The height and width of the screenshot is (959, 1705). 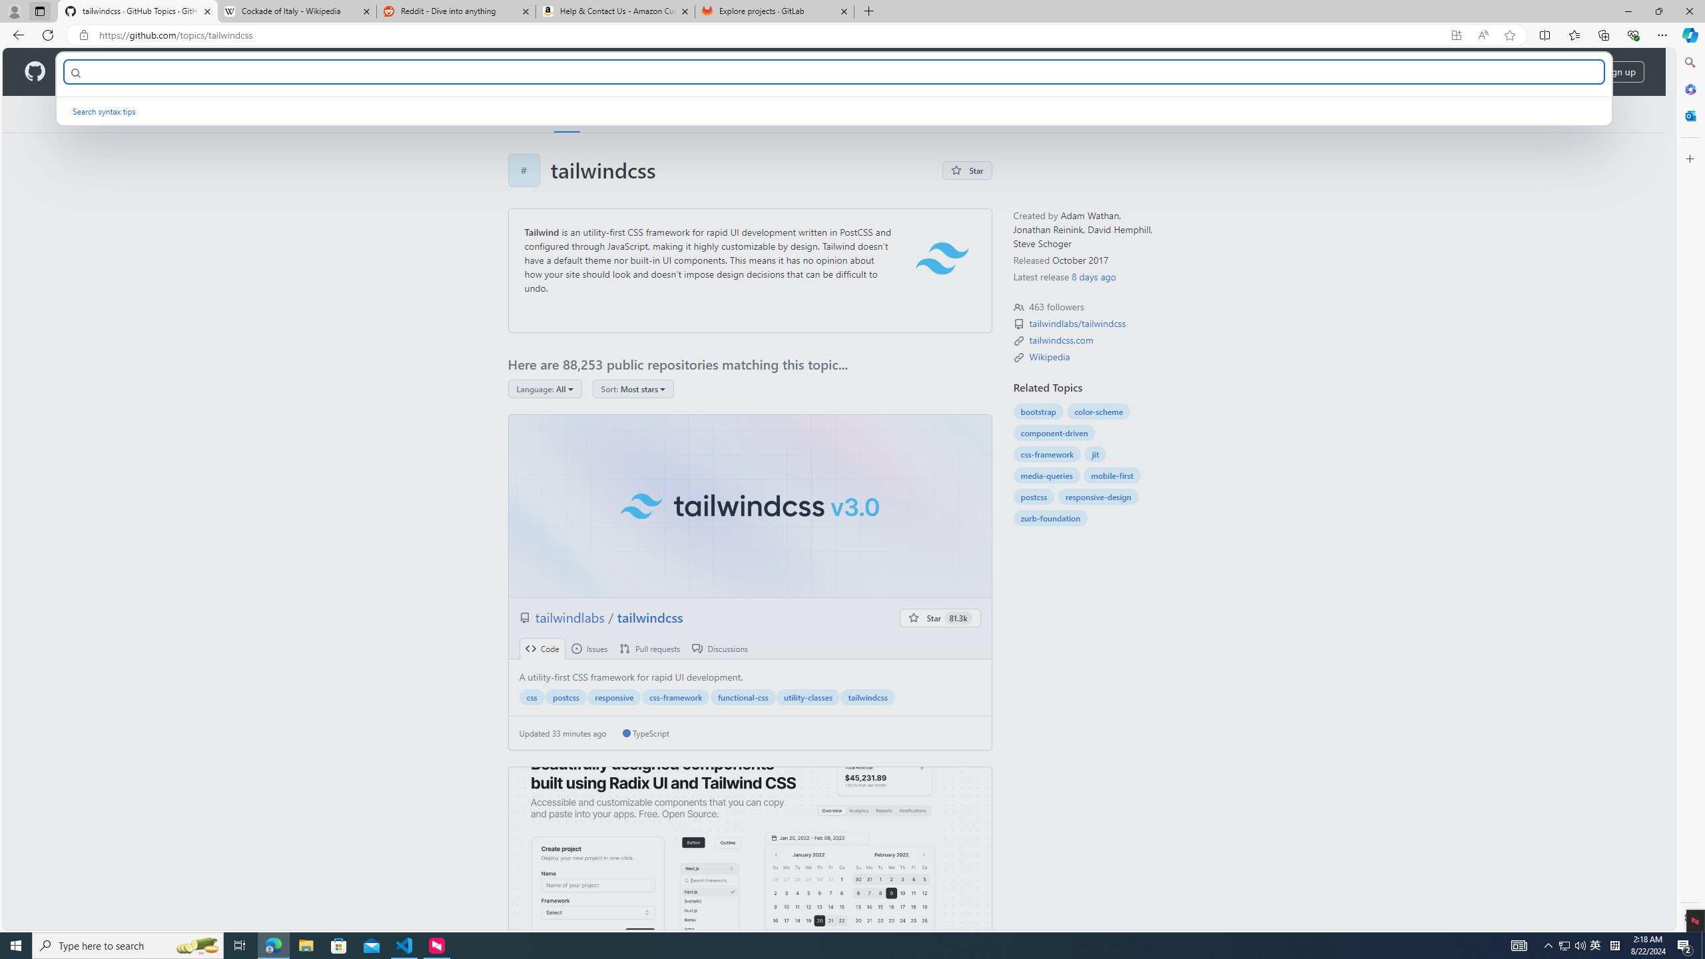 What do you see at coordinates (220, 72) in the screenshot?
I see `Resources` at bounding box center [220, 72].